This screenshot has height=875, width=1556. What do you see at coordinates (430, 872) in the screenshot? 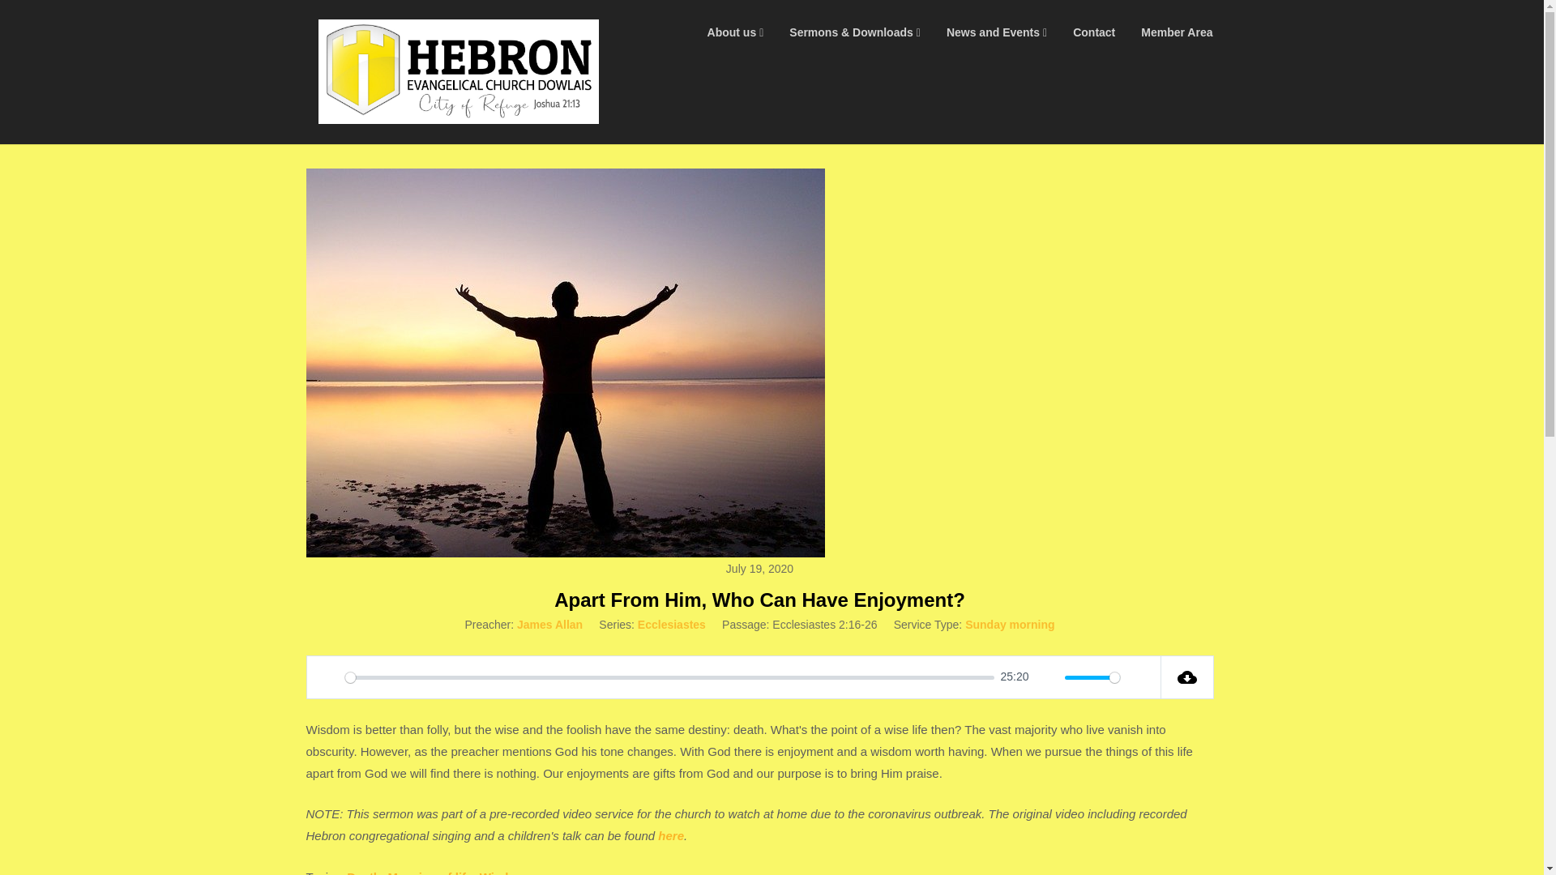
I see `Meaning of life` at bounding box center [430, 872].